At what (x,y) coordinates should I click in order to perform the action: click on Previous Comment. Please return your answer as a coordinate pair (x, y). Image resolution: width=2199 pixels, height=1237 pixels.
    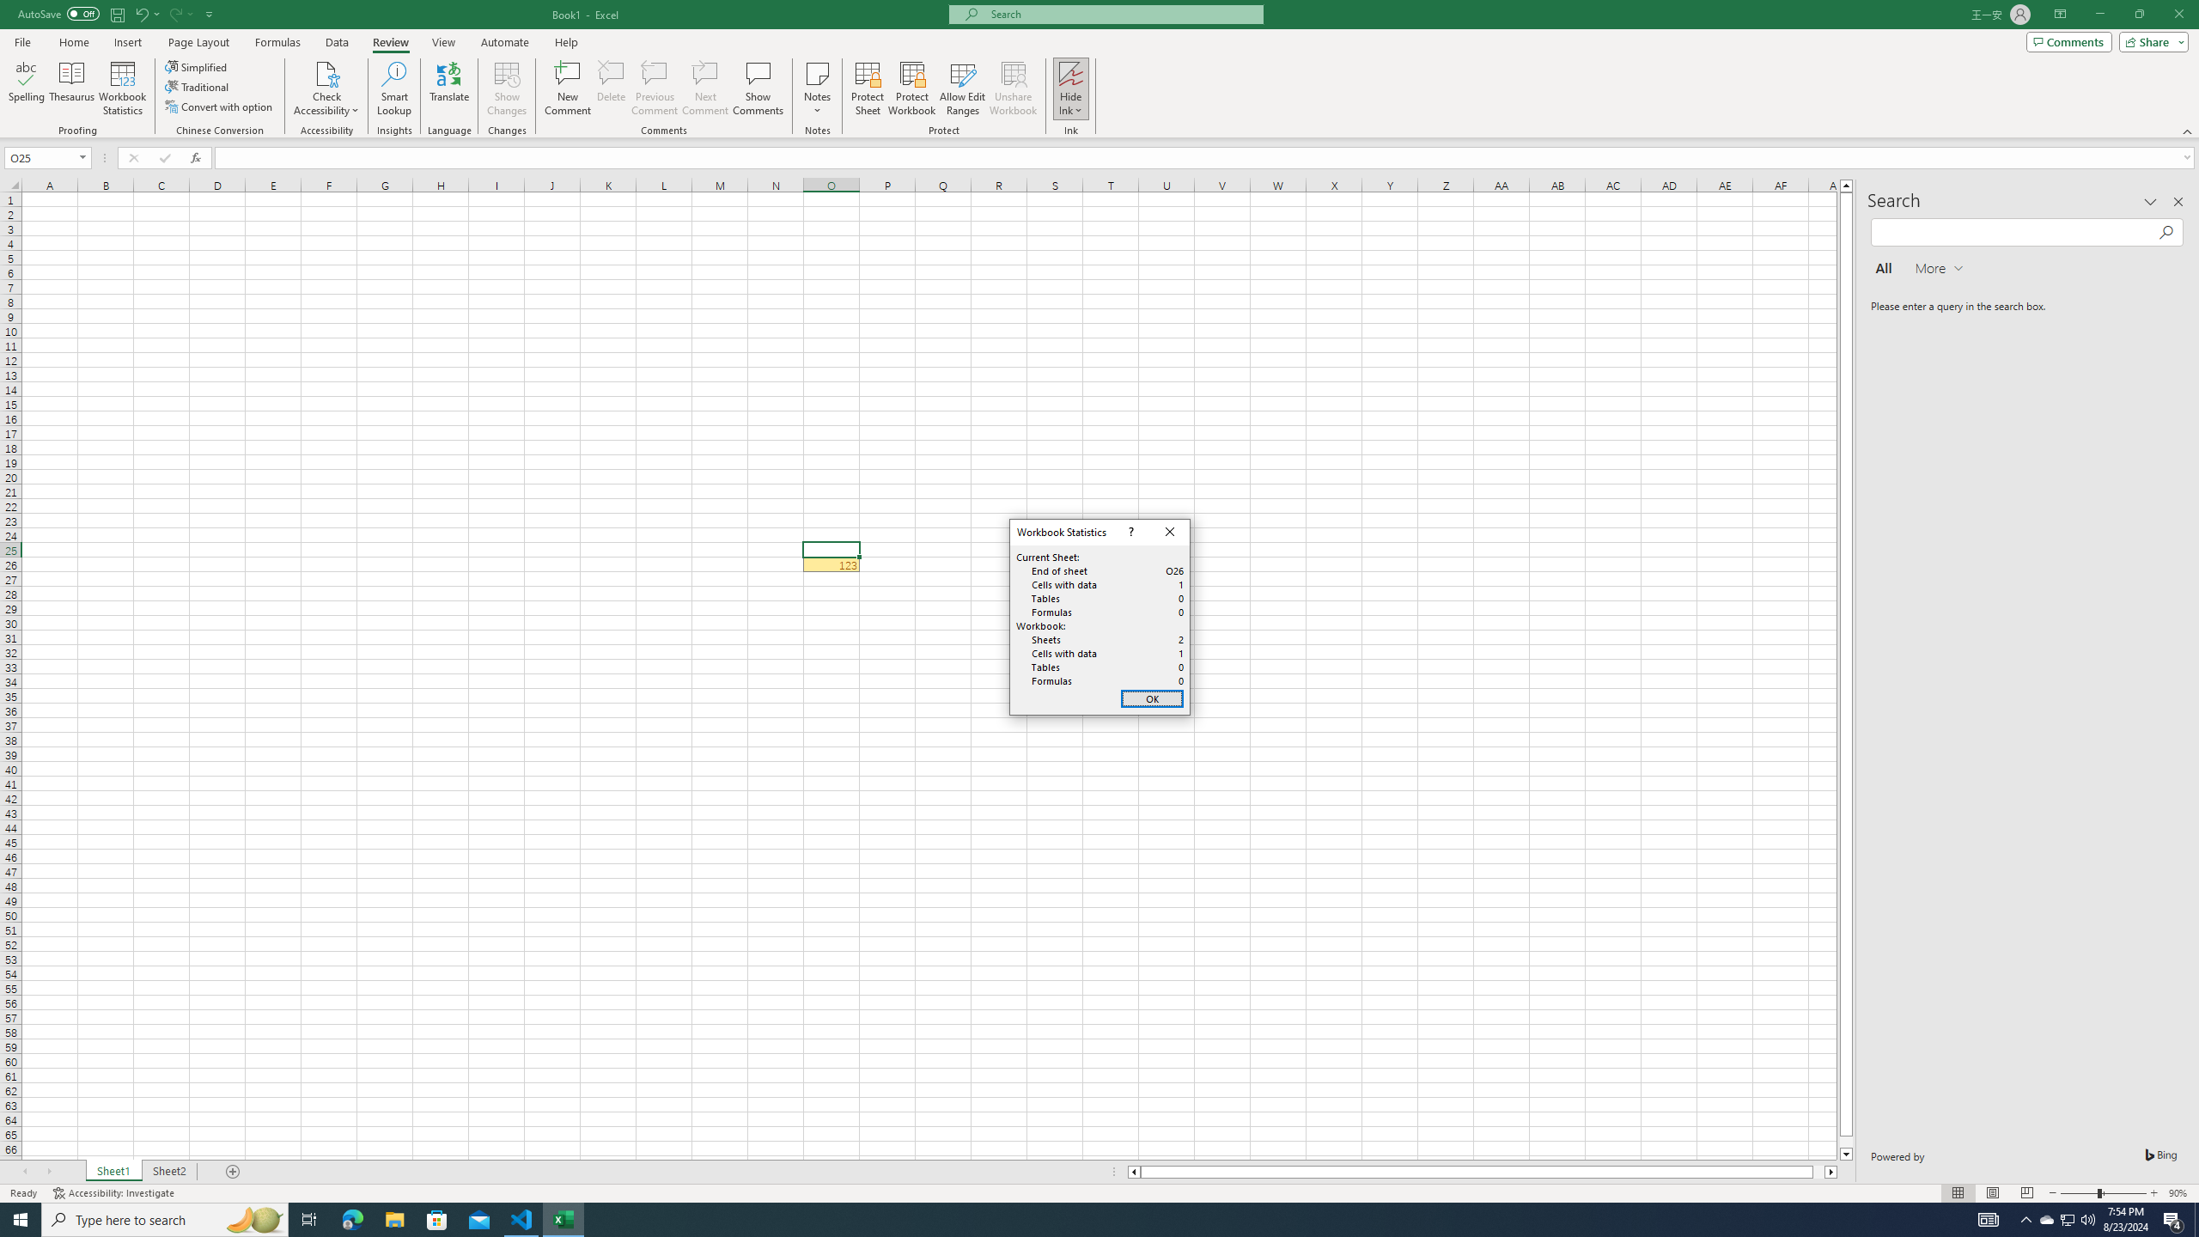
    Looking at the image, I should click on (655, 88).